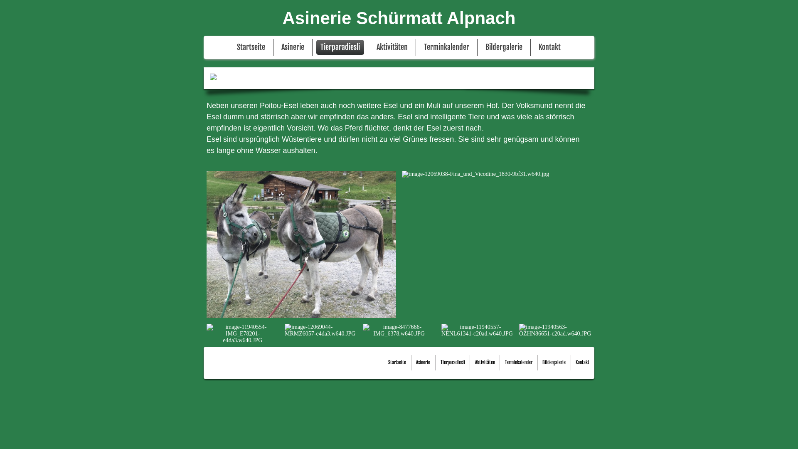 Image resolution: width=798 pixels, height=449 pixels. What do you see at coordinates (340, 47) in the screenshot?
I see `Tierparadiesli` at bounding box center [340, 47].